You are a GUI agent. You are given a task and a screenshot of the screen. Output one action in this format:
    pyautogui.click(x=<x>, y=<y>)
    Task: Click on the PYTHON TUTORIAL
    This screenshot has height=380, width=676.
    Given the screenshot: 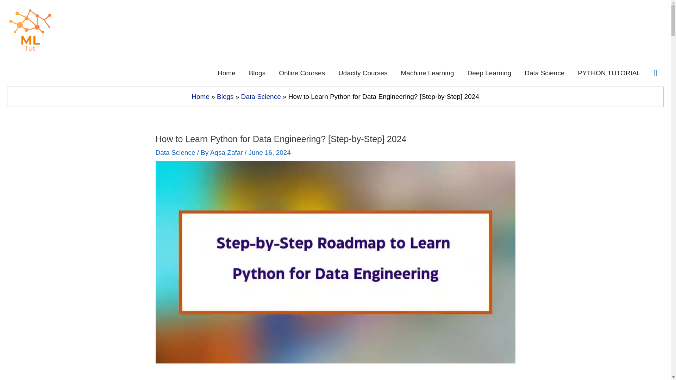 What is the action you would take?
    pyautogui.click(x=609, y=73)
    